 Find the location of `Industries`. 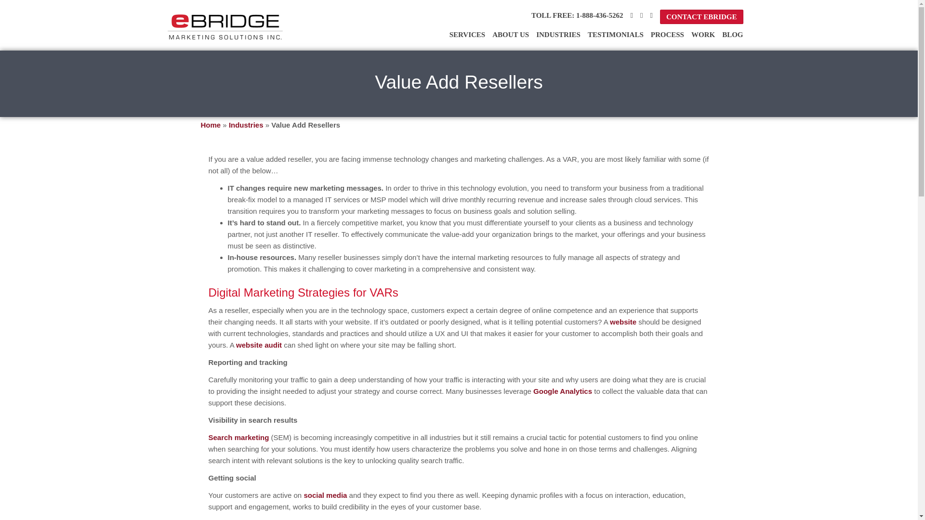

Industries is located at coordinates (246, 124).